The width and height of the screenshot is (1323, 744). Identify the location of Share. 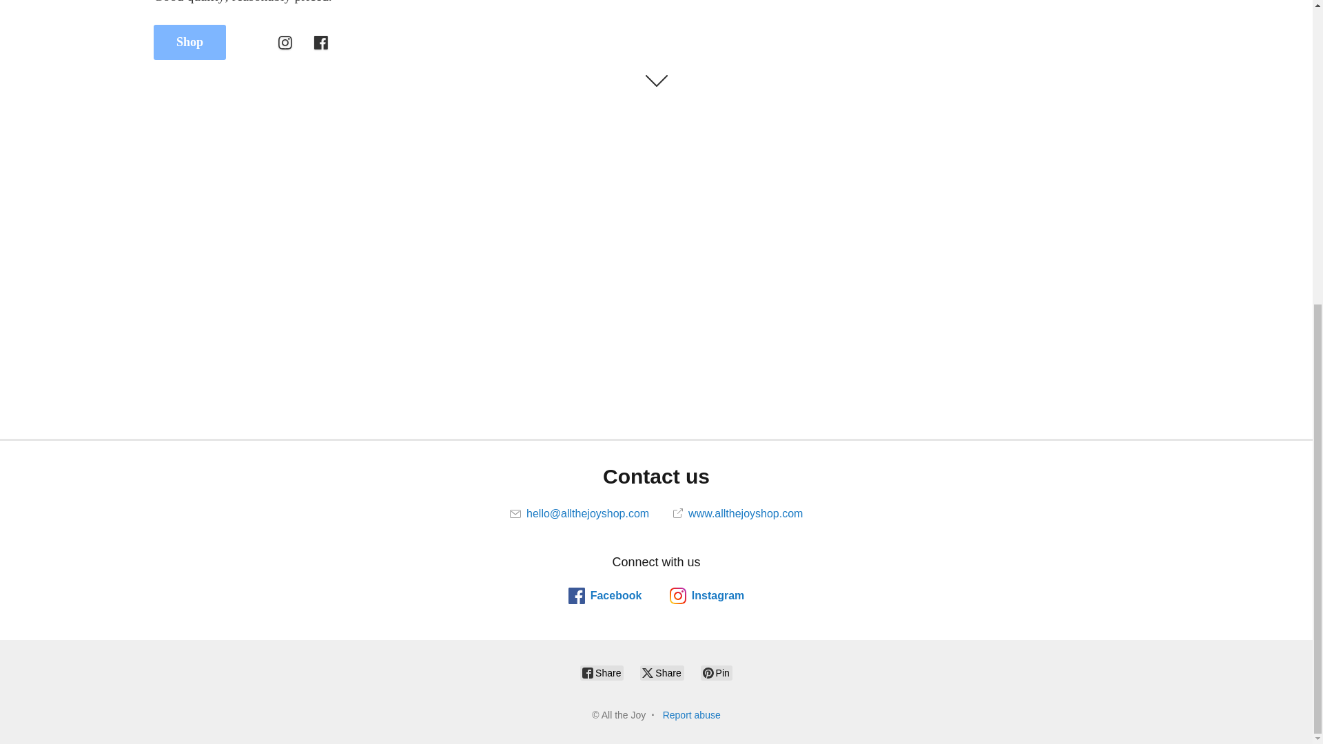
(661, 672).